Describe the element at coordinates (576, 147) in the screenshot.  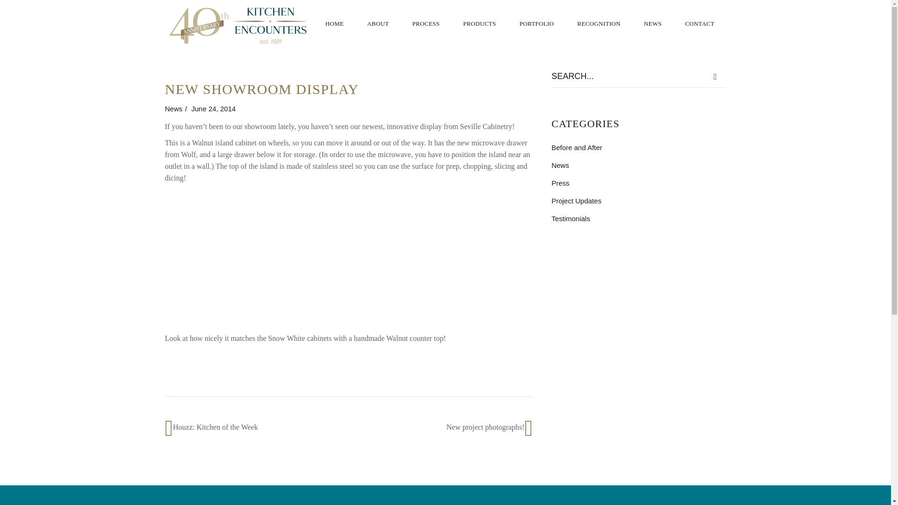
I see `Before and After` at that location.